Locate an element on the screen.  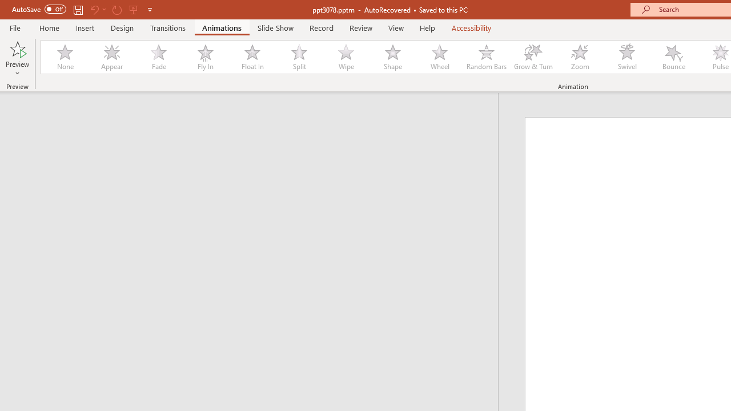
Wheel is located at coordinates (440, 57).